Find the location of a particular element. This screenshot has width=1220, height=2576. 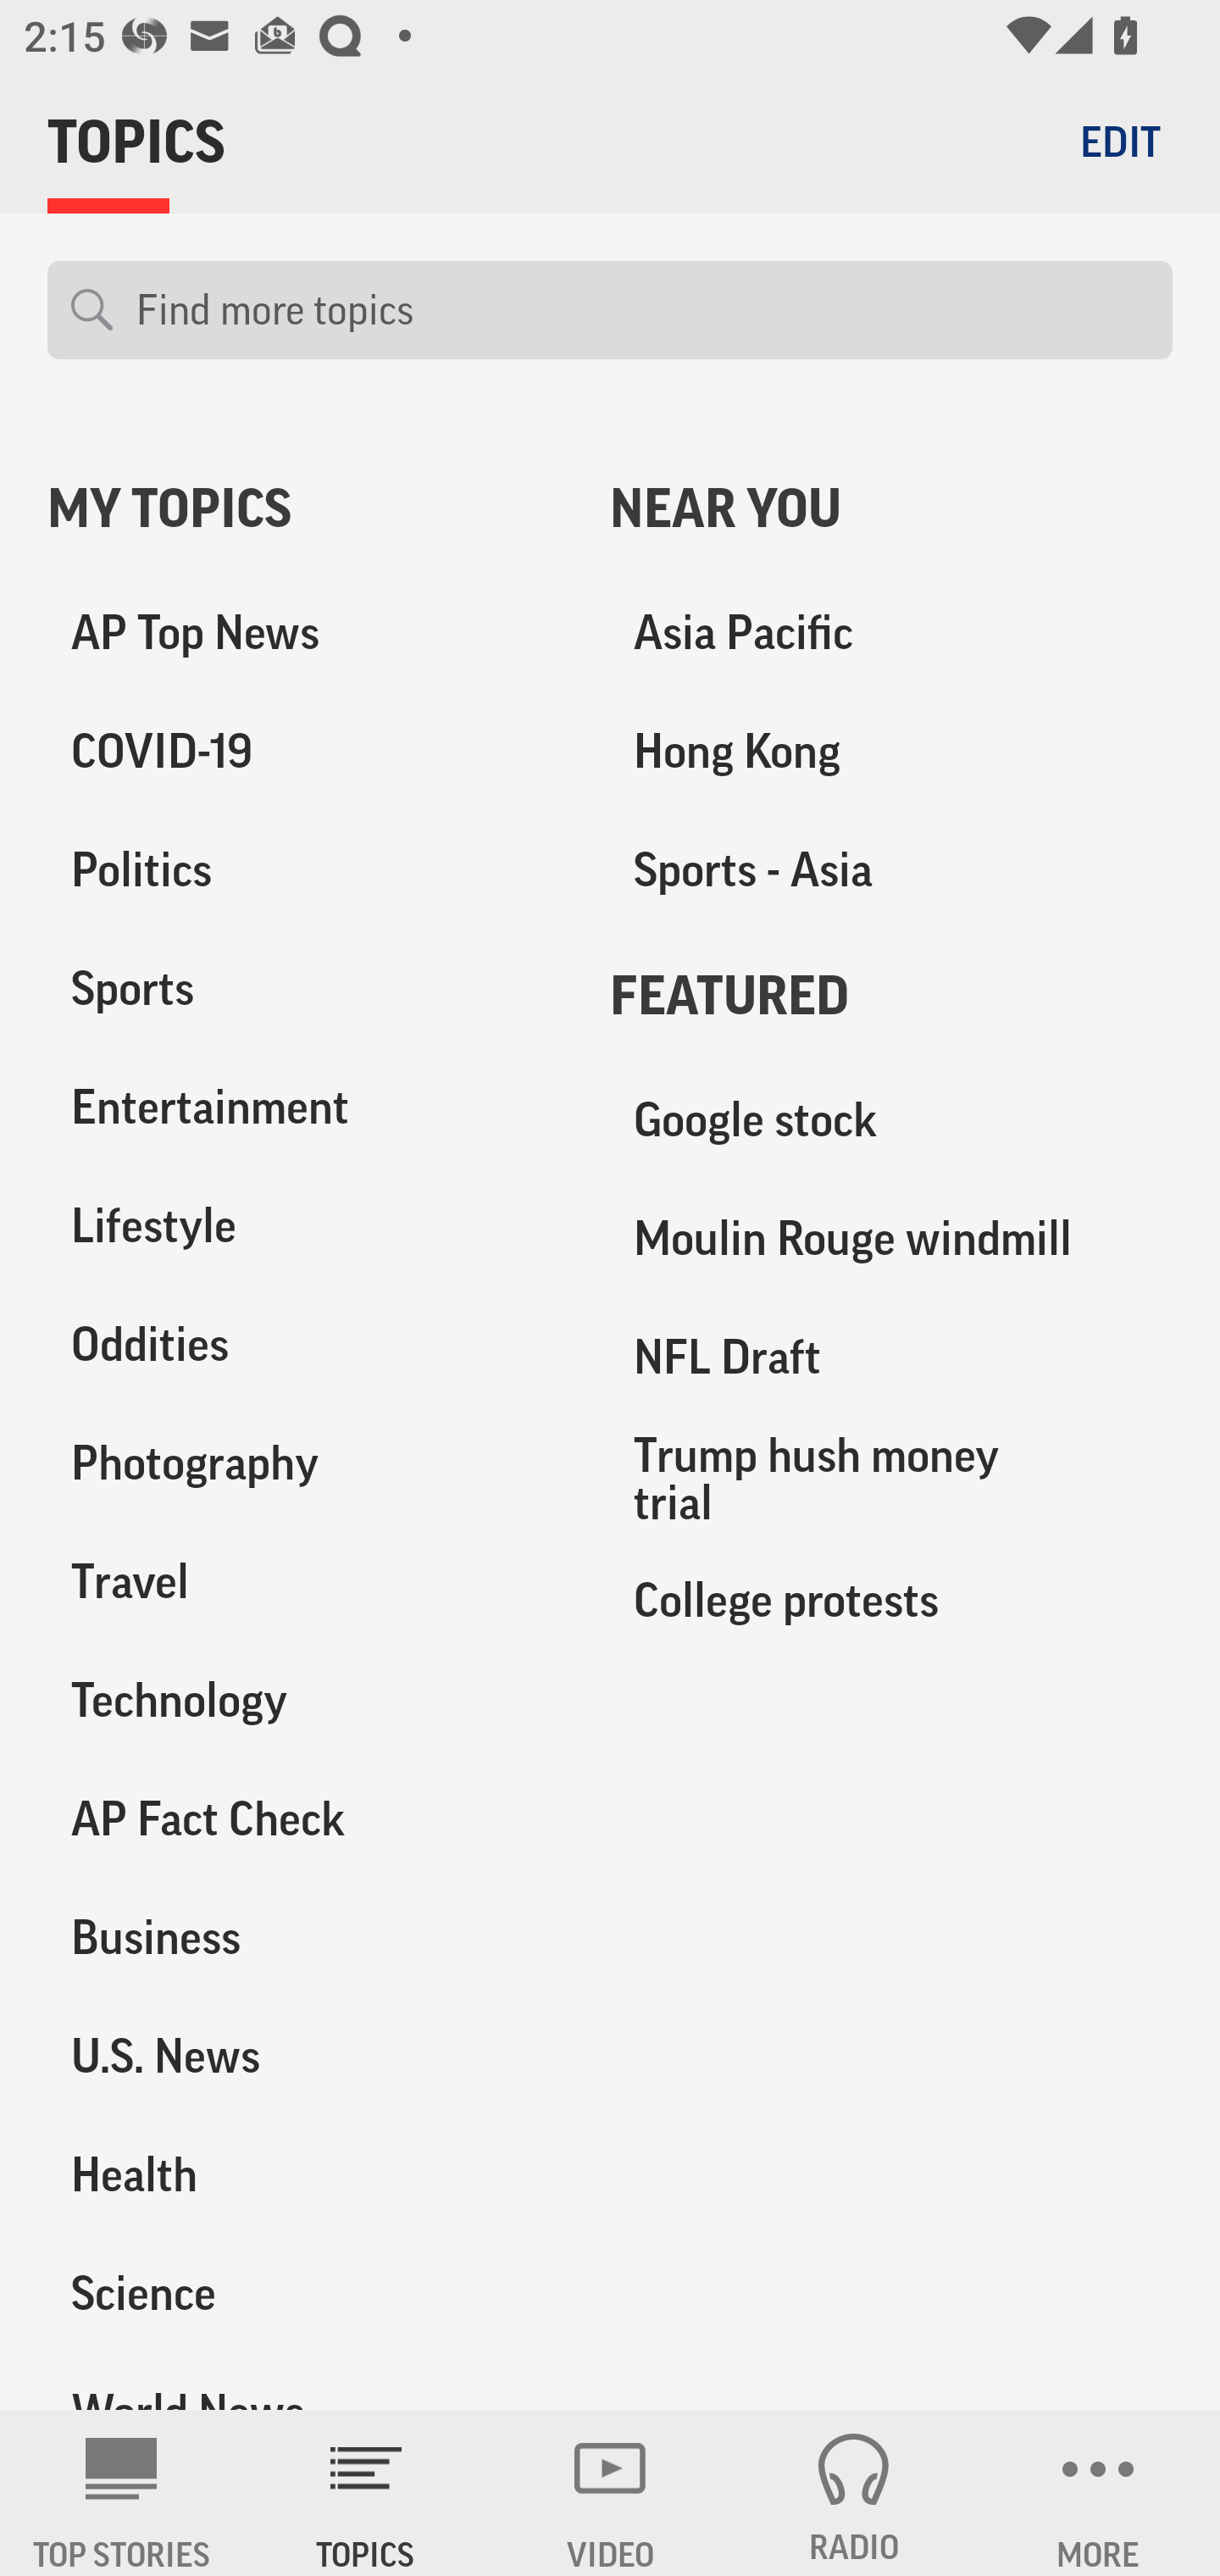

Sports is located at coordinates (305, 989).